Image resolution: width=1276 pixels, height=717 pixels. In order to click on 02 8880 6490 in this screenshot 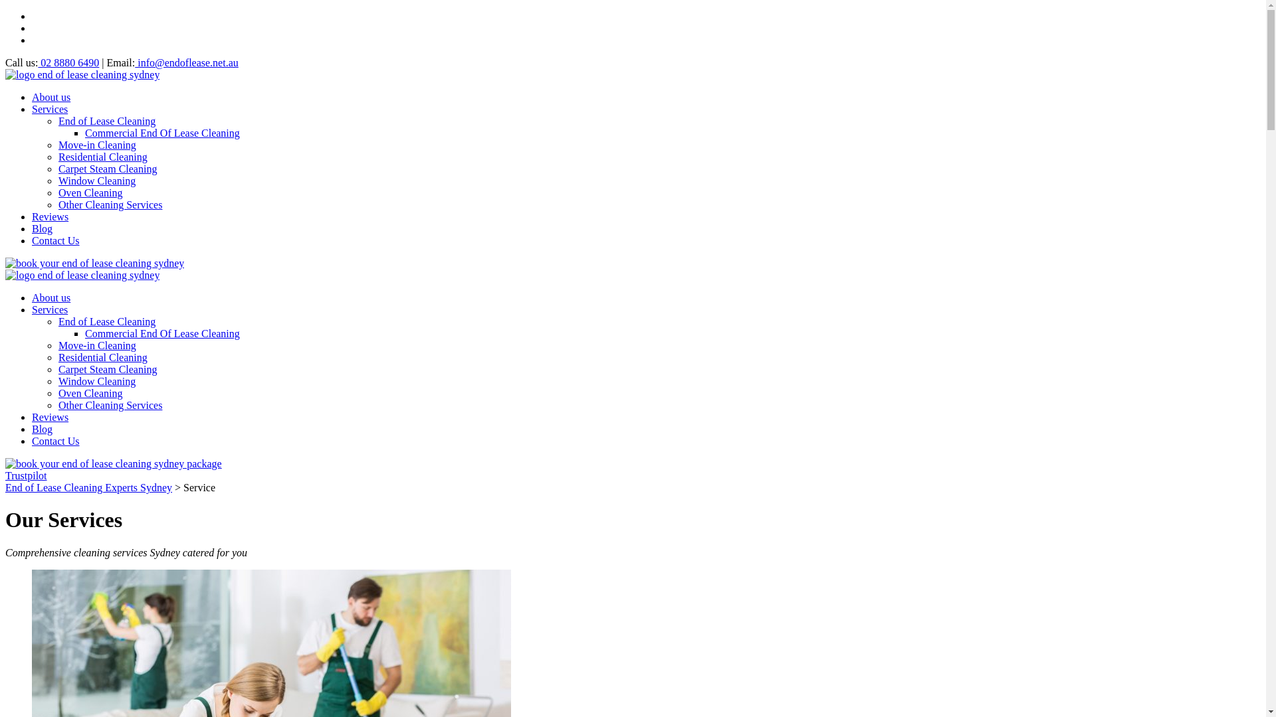, I will do `click(68, 62)`.